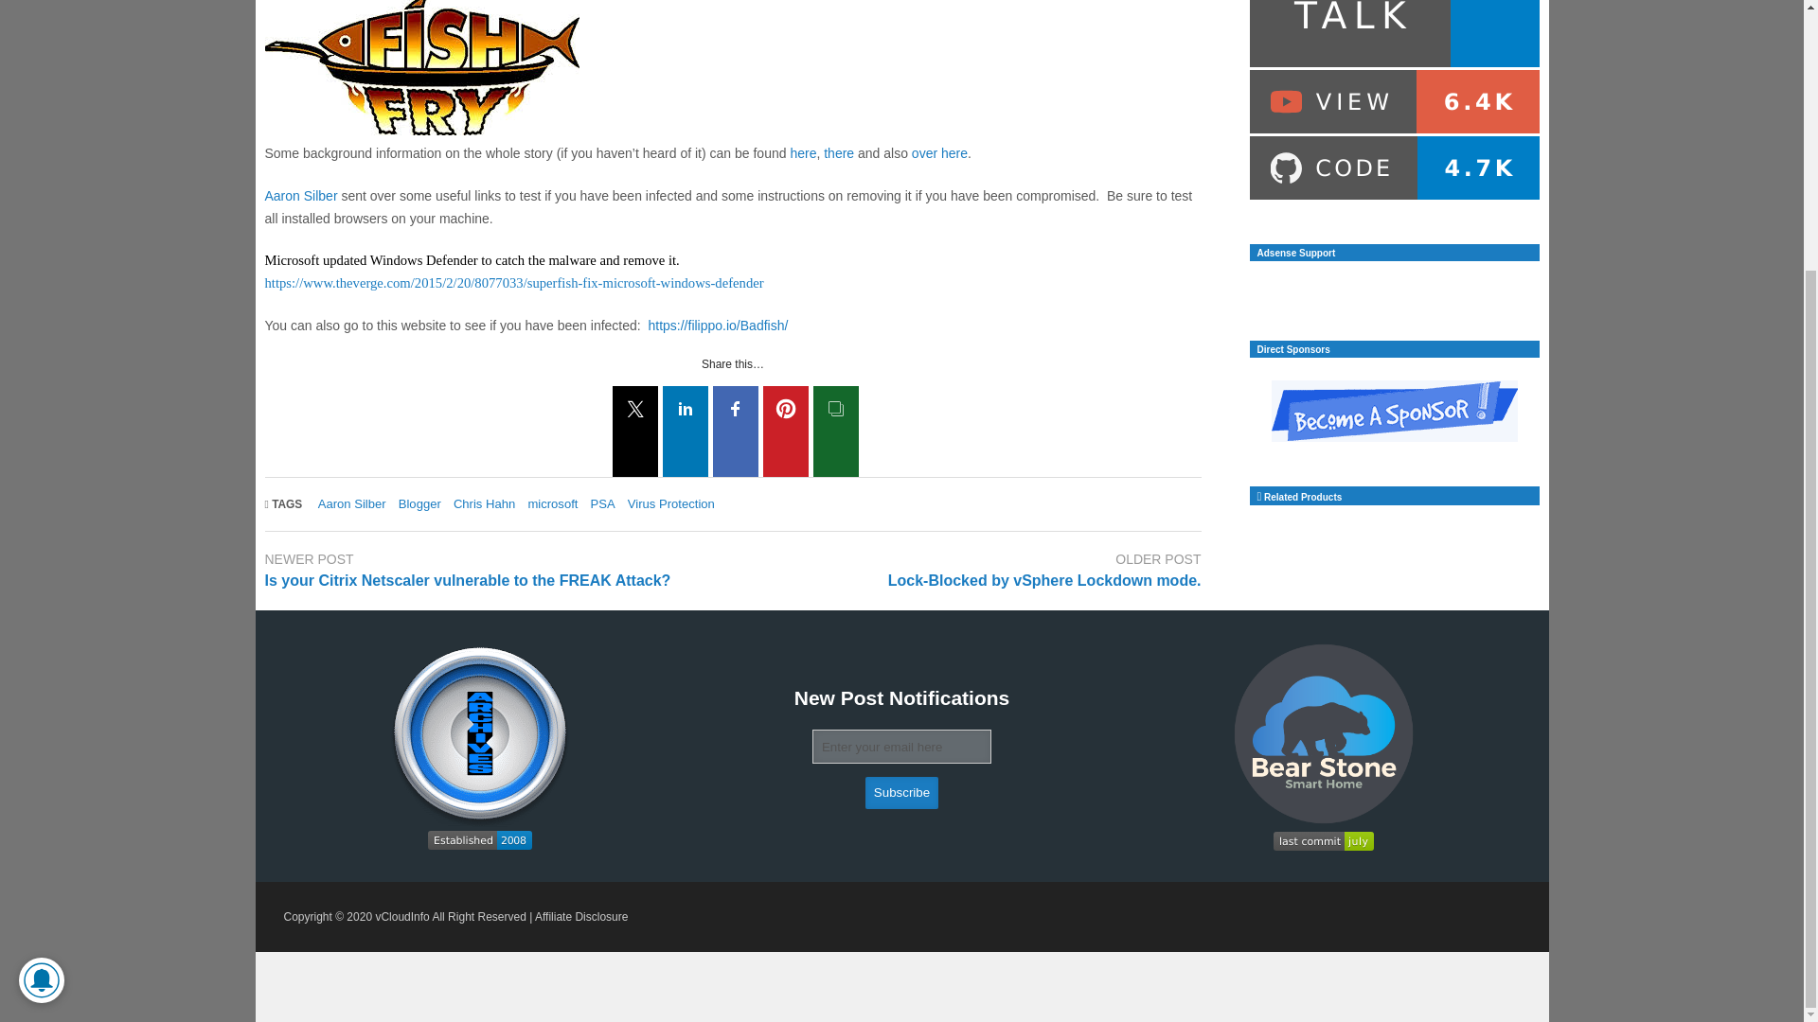 This screenshot has width=1818, height=1022. What do you see at coordinates (902, 746) in the screenshot?
I see `Enter your email here` at bounding box center [902, 746].